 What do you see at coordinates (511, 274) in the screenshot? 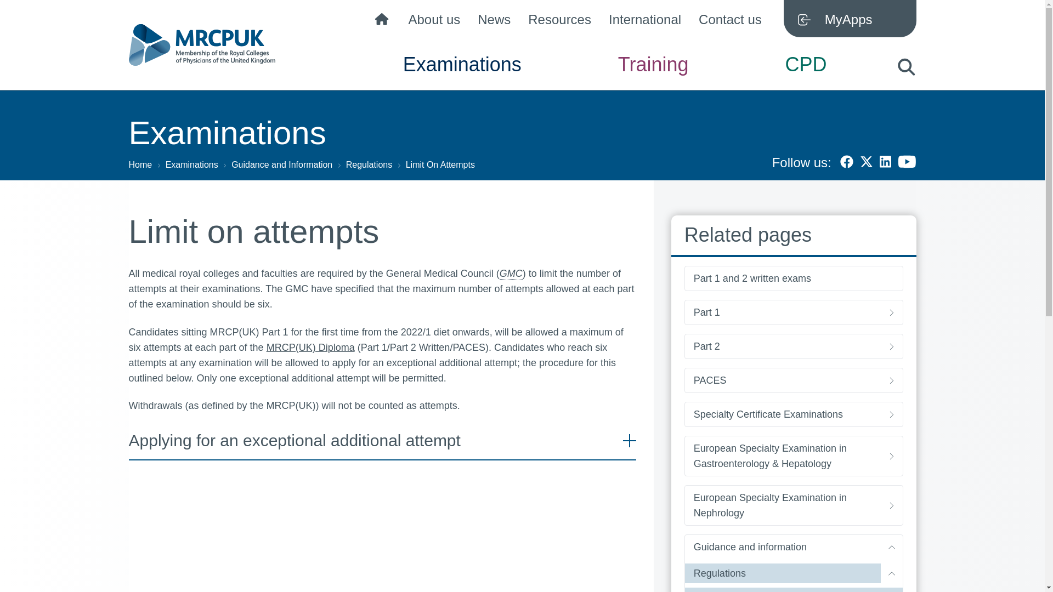
I see `General Medical Council` at bounding box center [511, 274].